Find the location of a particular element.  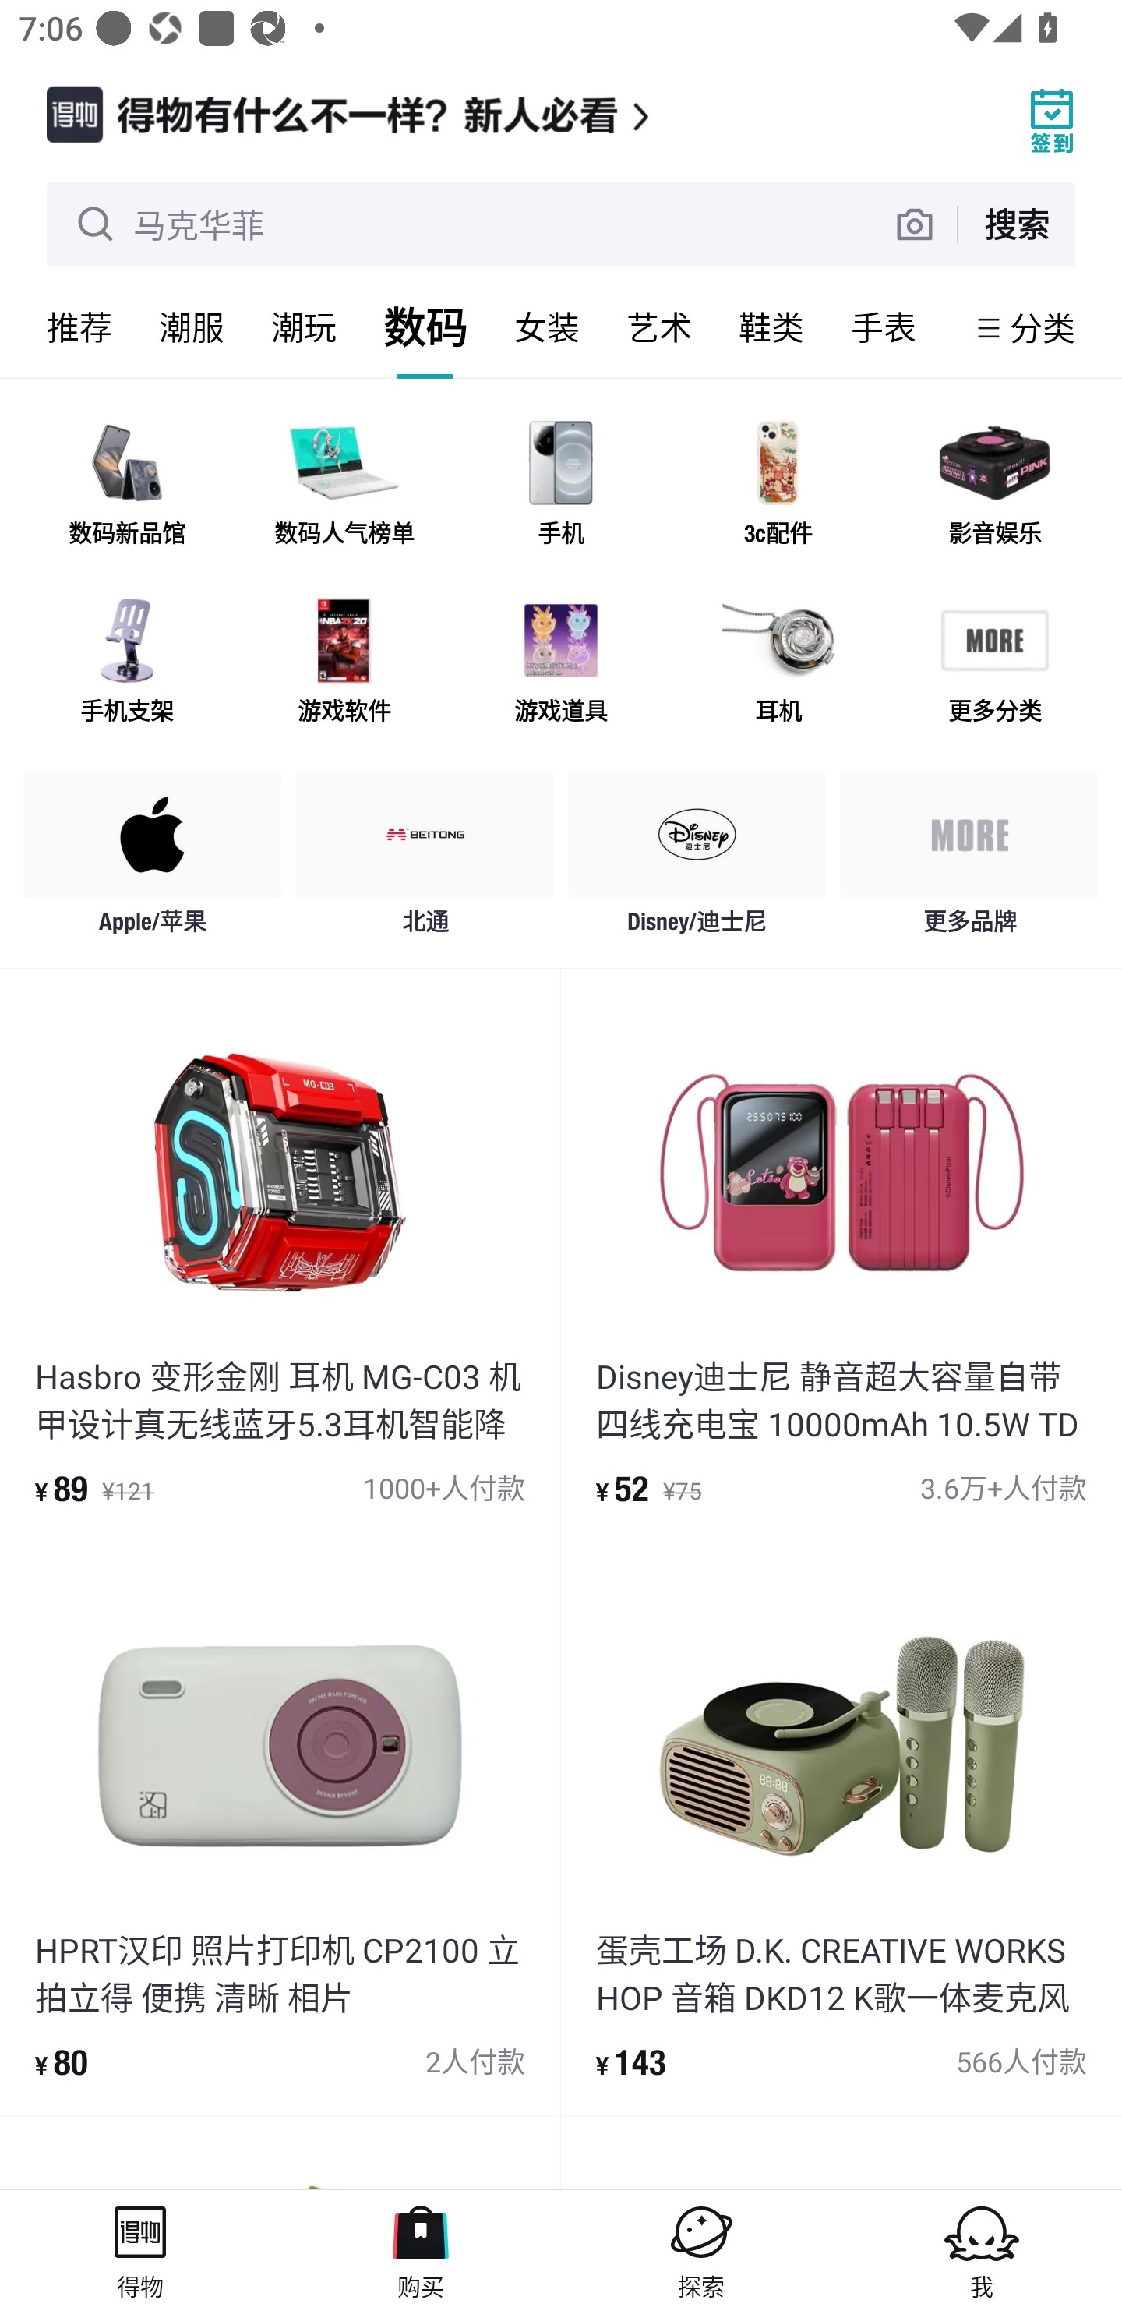

搜索 is located at coordinates (1016, 223).